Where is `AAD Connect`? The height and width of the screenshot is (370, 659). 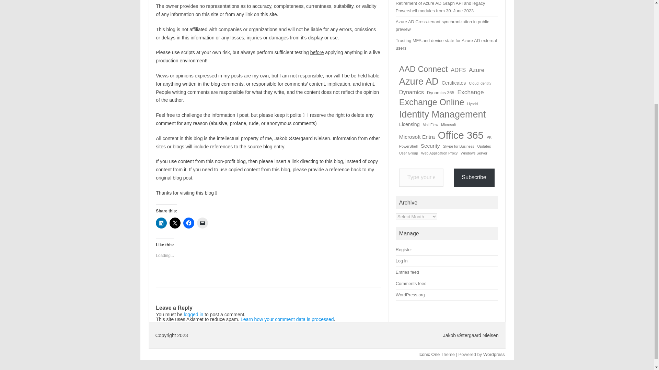
AAD Connect is located at coordinates (424, 69).